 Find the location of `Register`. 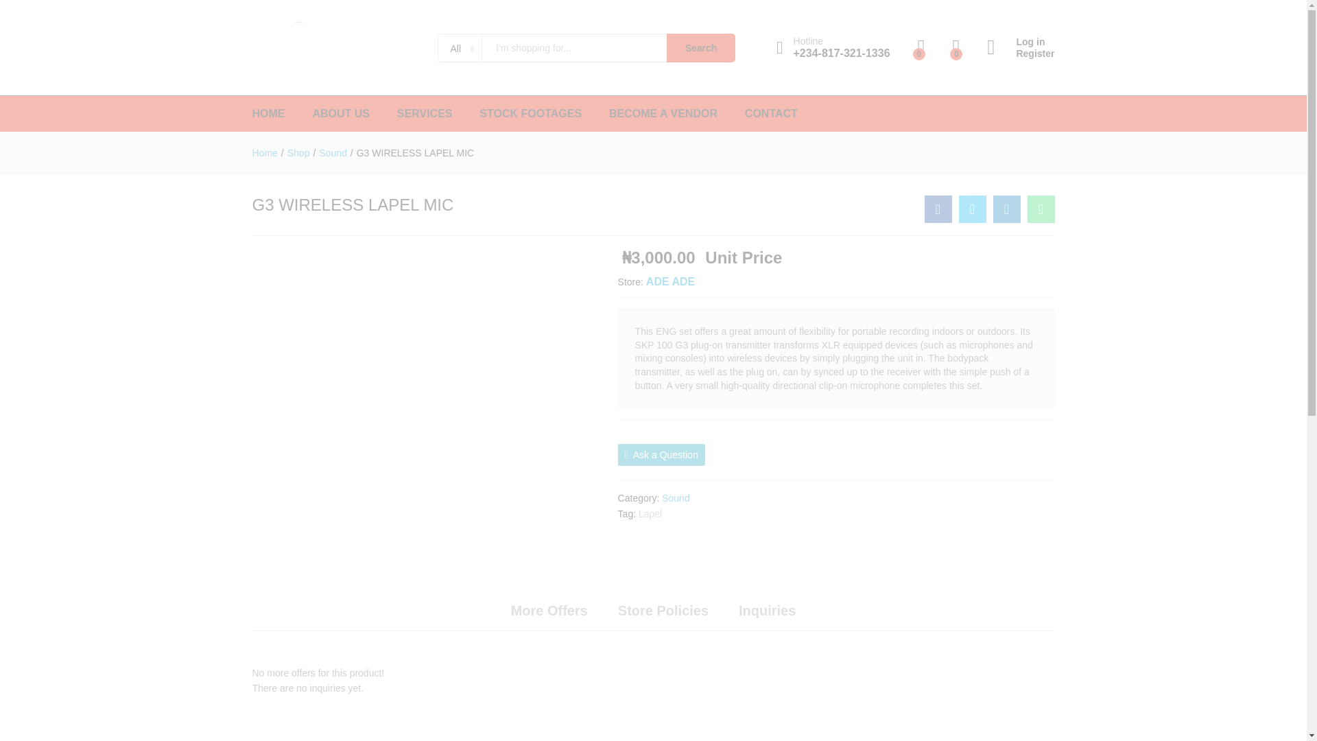

Register is located at coordinates (1021, 54).